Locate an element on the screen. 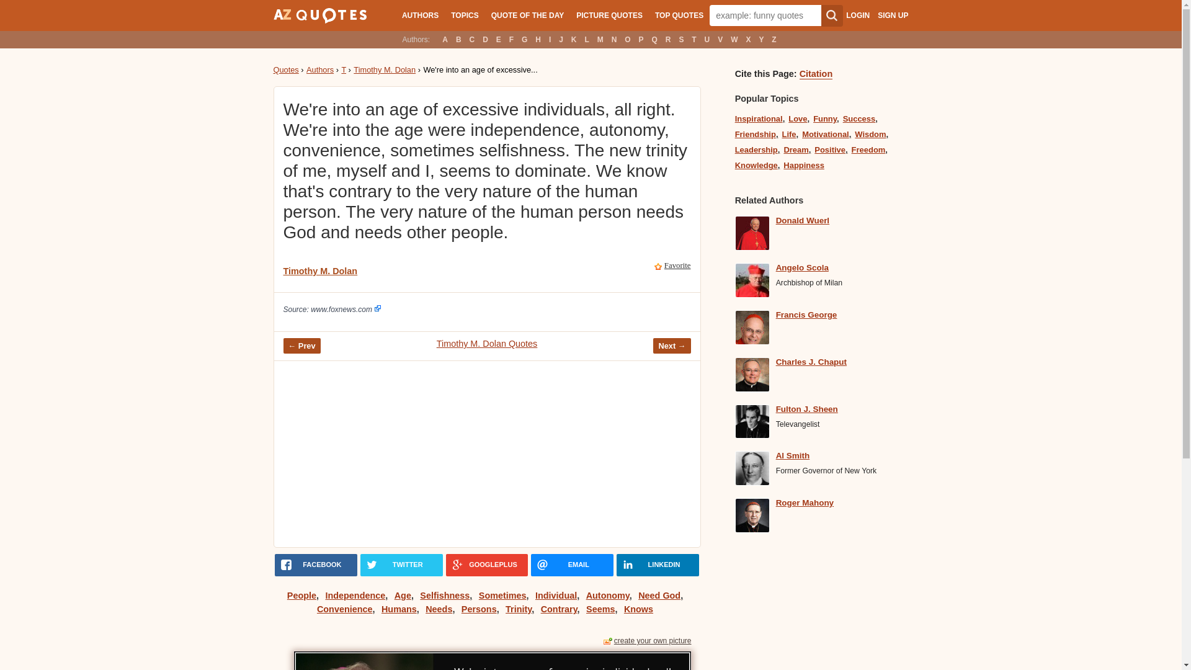 This screenshot has width=1191, height=670. Quotes is located at coordinates (285, 69).